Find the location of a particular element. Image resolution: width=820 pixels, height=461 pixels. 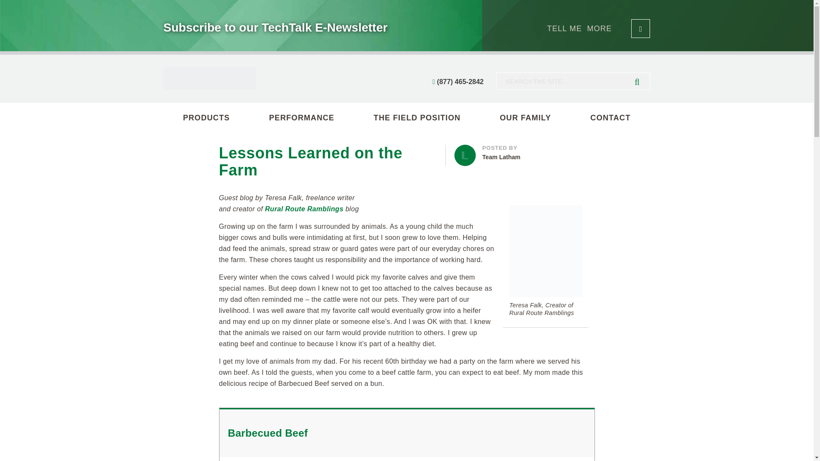

THE FIELD POSITION is located at coordinates (524, 152).